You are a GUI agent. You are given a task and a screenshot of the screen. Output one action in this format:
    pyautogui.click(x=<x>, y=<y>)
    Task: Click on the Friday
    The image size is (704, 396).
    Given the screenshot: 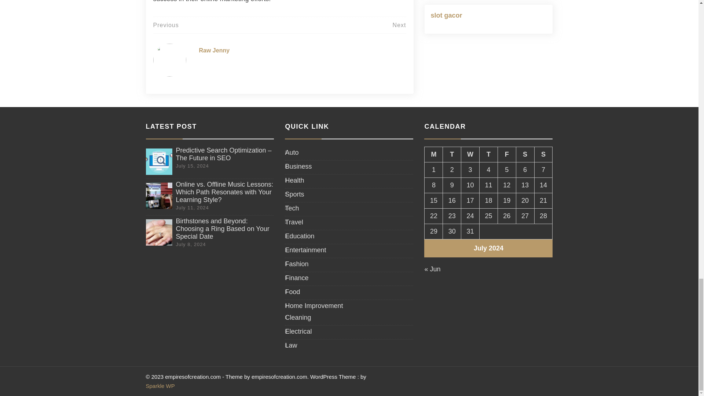 What is the action you would take?
    pyautogui.click(x=507, y=154)
    